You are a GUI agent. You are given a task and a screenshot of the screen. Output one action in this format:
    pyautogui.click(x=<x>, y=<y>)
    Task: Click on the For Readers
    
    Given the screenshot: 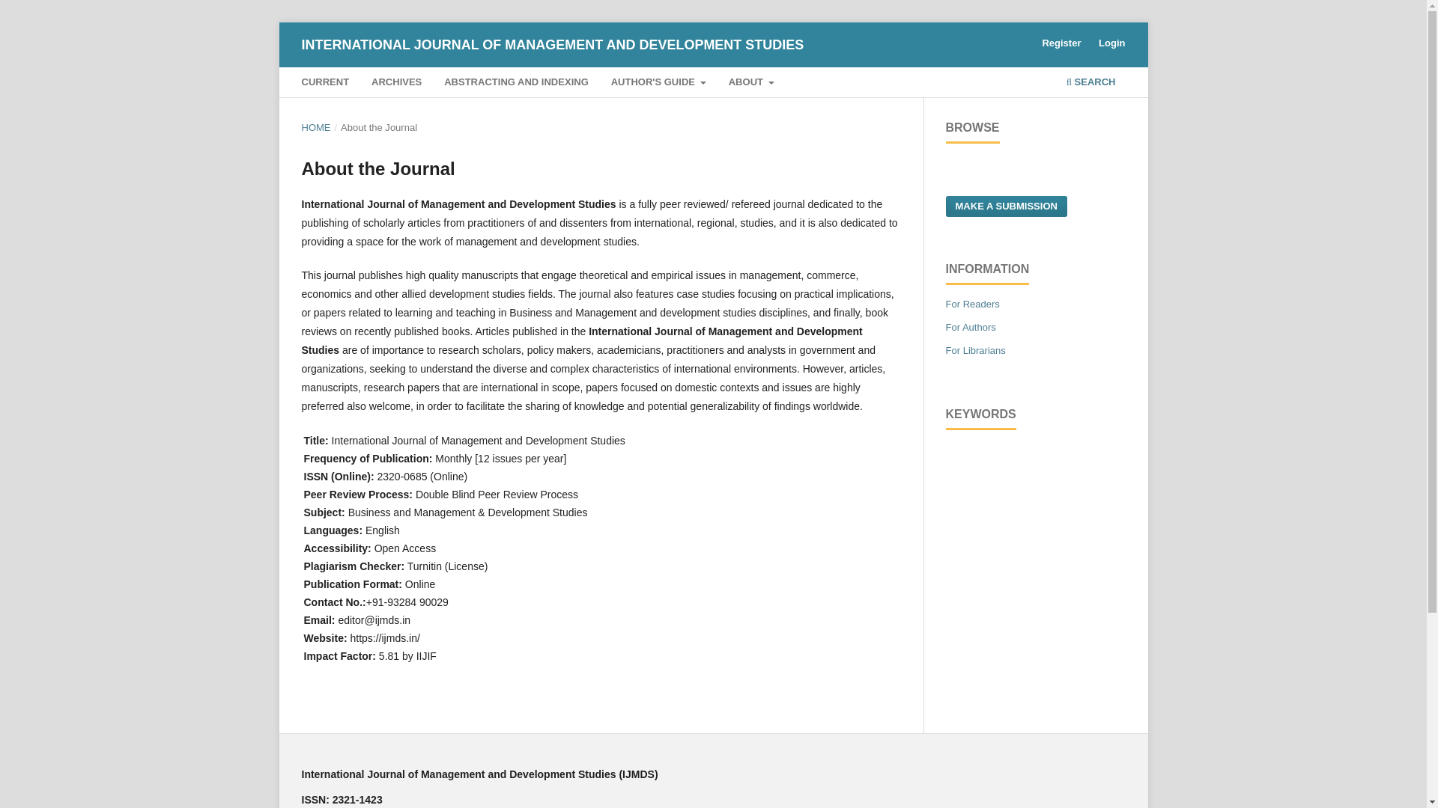 What is the action you would take?
    pyautogui.click(x=972, y=304)
    